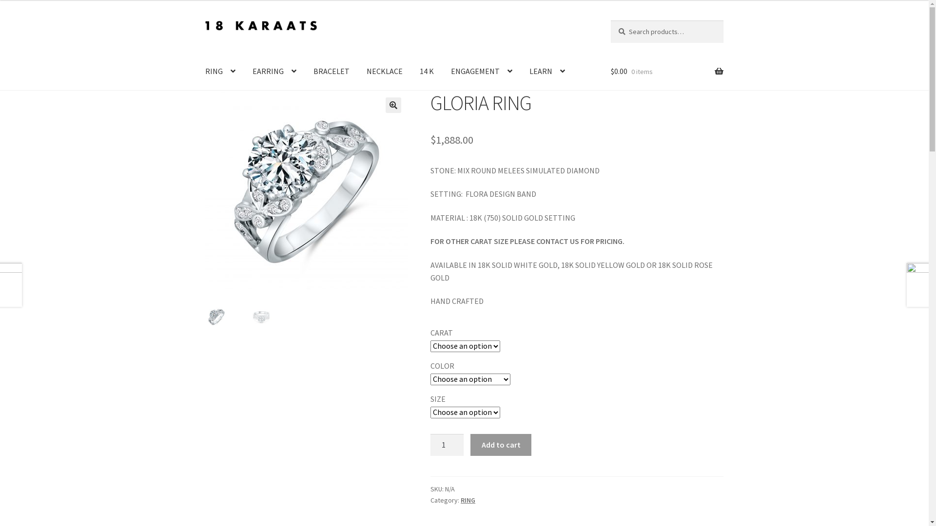  I want to click on Search, so click(610, 20).